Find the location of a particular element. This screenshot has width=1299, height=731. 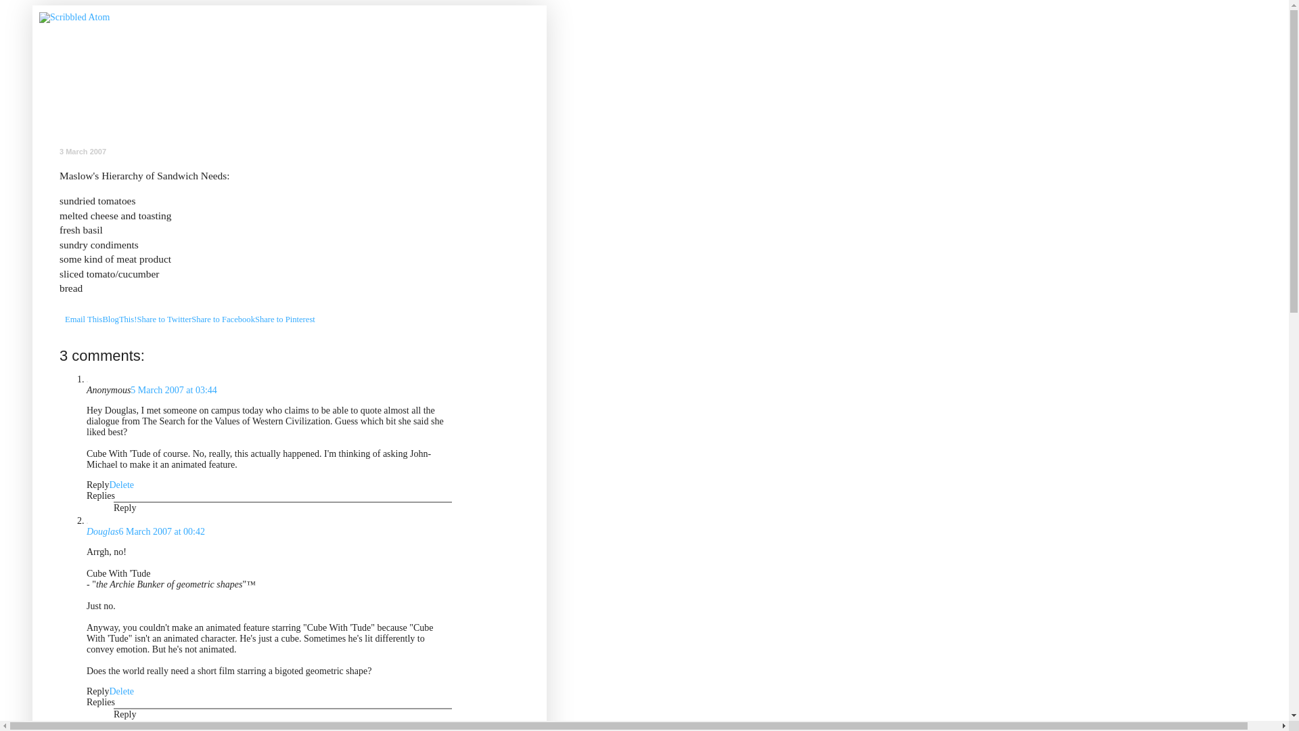

Replies is located at coordinates (101, 495).